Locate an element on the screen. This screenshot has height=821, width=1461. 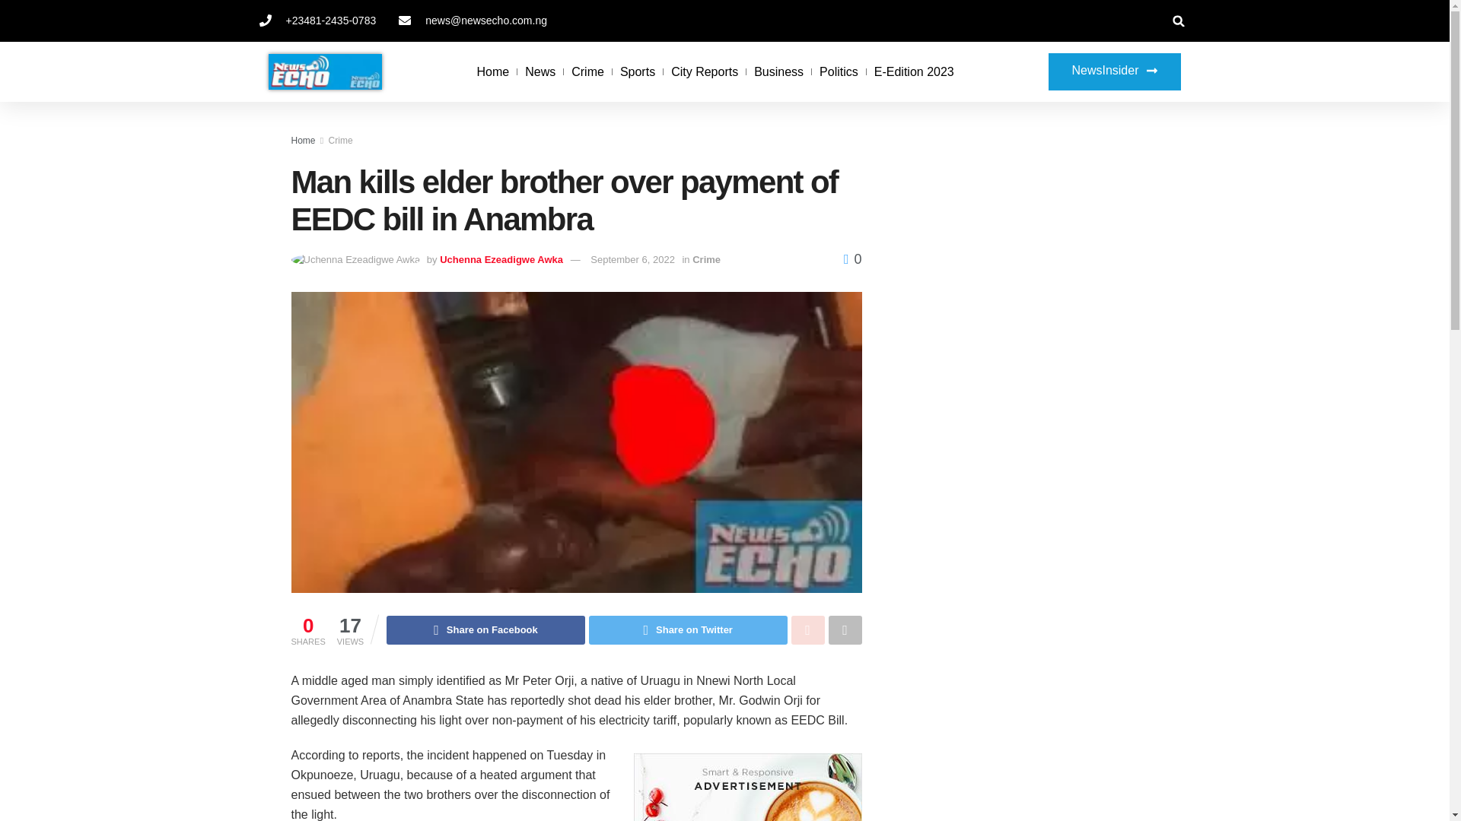
Politics is located at coordinates (839, 71).